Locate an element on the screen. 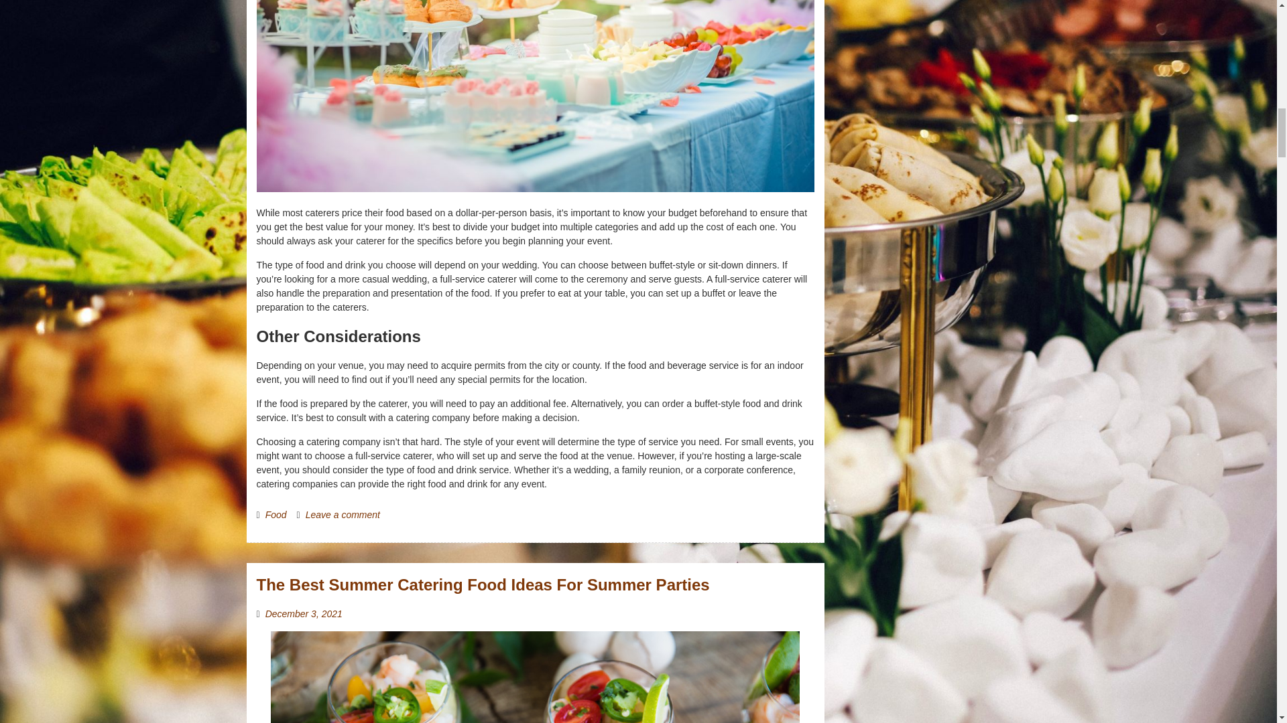 This screenshot has width=1287, height=723. Food is located at coordinates (276, 514).